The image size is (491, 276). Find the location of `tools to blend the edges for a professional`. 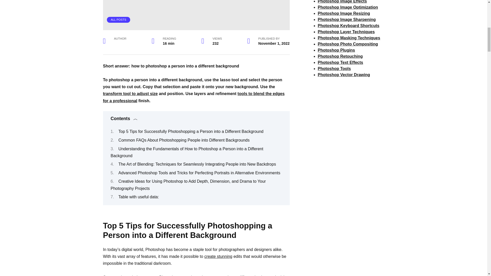

tools to blend the edges for a professional is located at coordinates (193, 97).